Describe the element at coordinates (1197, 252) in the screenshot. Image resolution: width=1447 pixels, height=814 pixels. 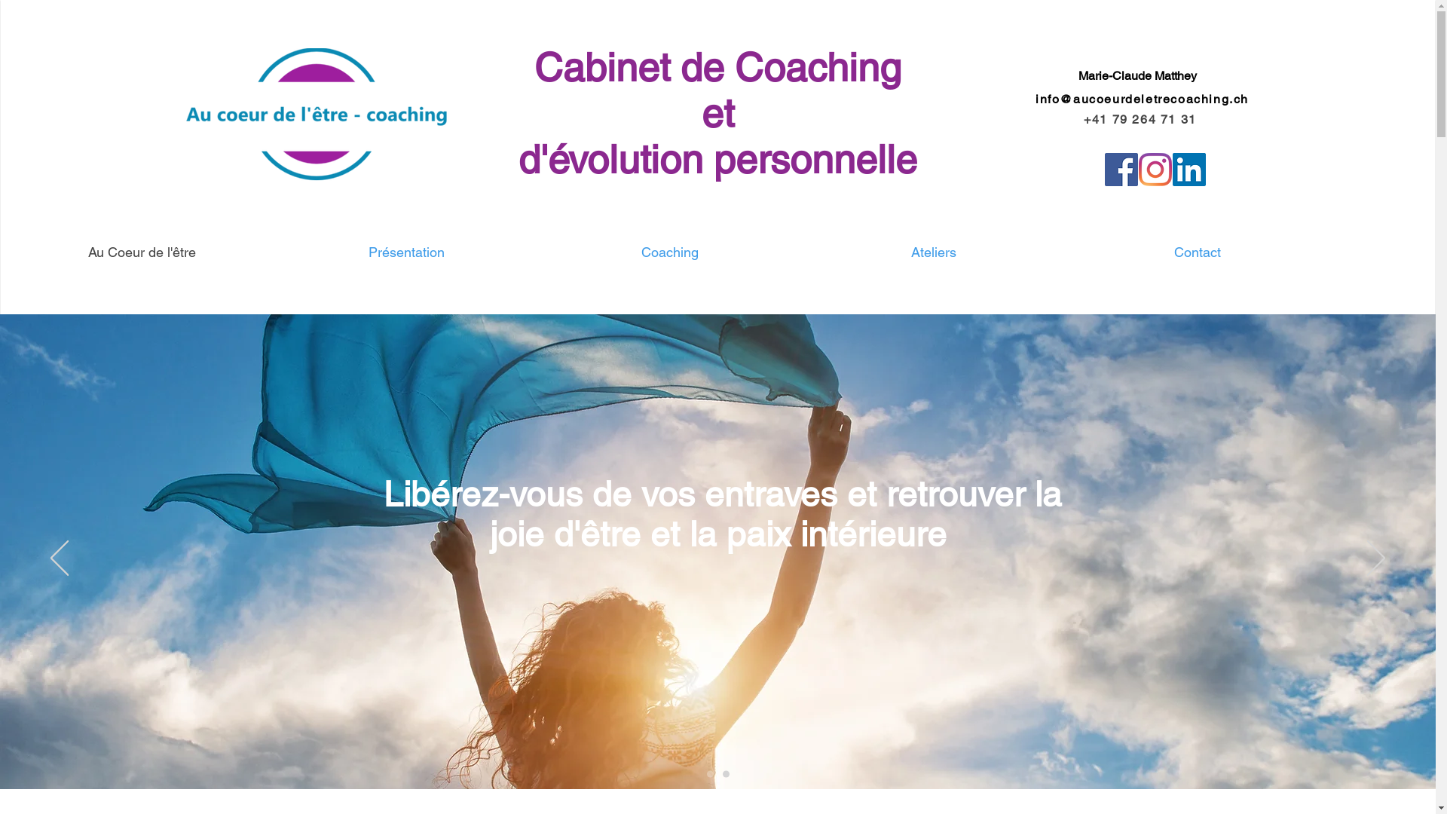
I see `Contact` at that location.